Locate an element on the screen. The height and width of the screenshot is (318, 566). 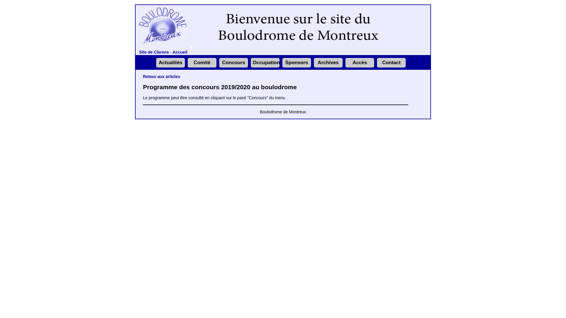
Concours is located at coordinates (233, 62).